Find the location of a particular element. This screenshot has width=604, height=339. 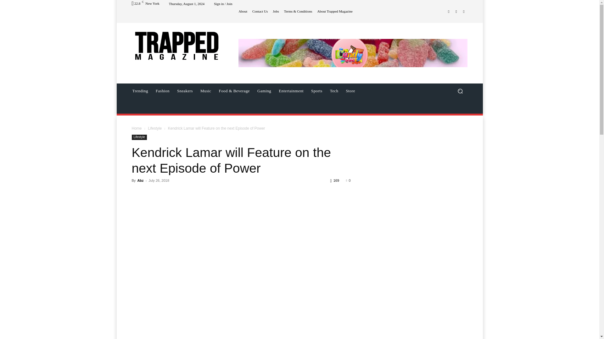

Twitter is located at coordinates (464, 11).